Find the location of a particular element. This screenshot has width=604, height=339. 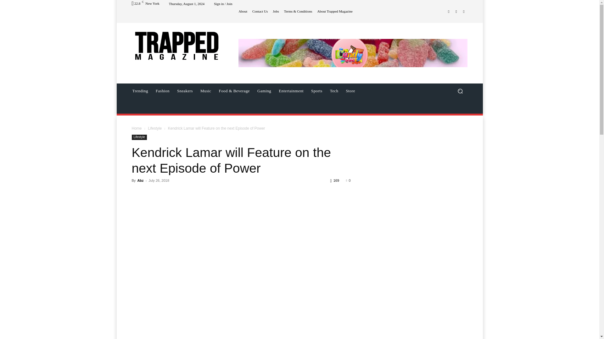

Twitter is located at coordinates (464, 11).